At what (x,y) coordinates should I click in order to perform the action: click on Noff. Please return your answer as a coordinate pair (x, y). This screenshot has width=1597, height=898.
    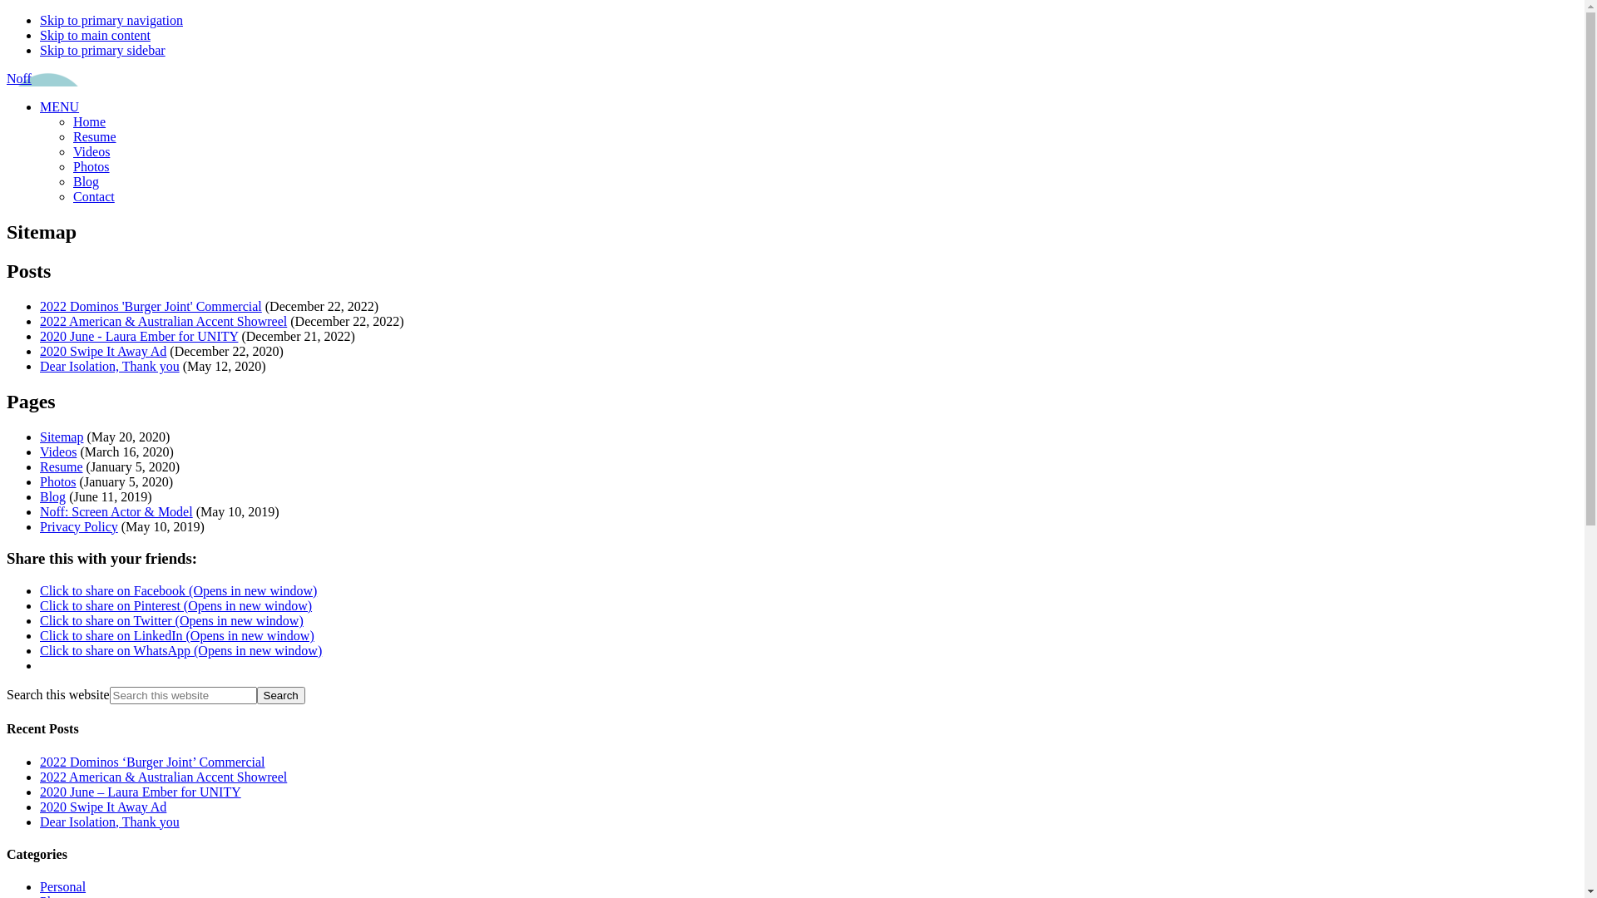
    Looking at the image, I should click on (19, 78).